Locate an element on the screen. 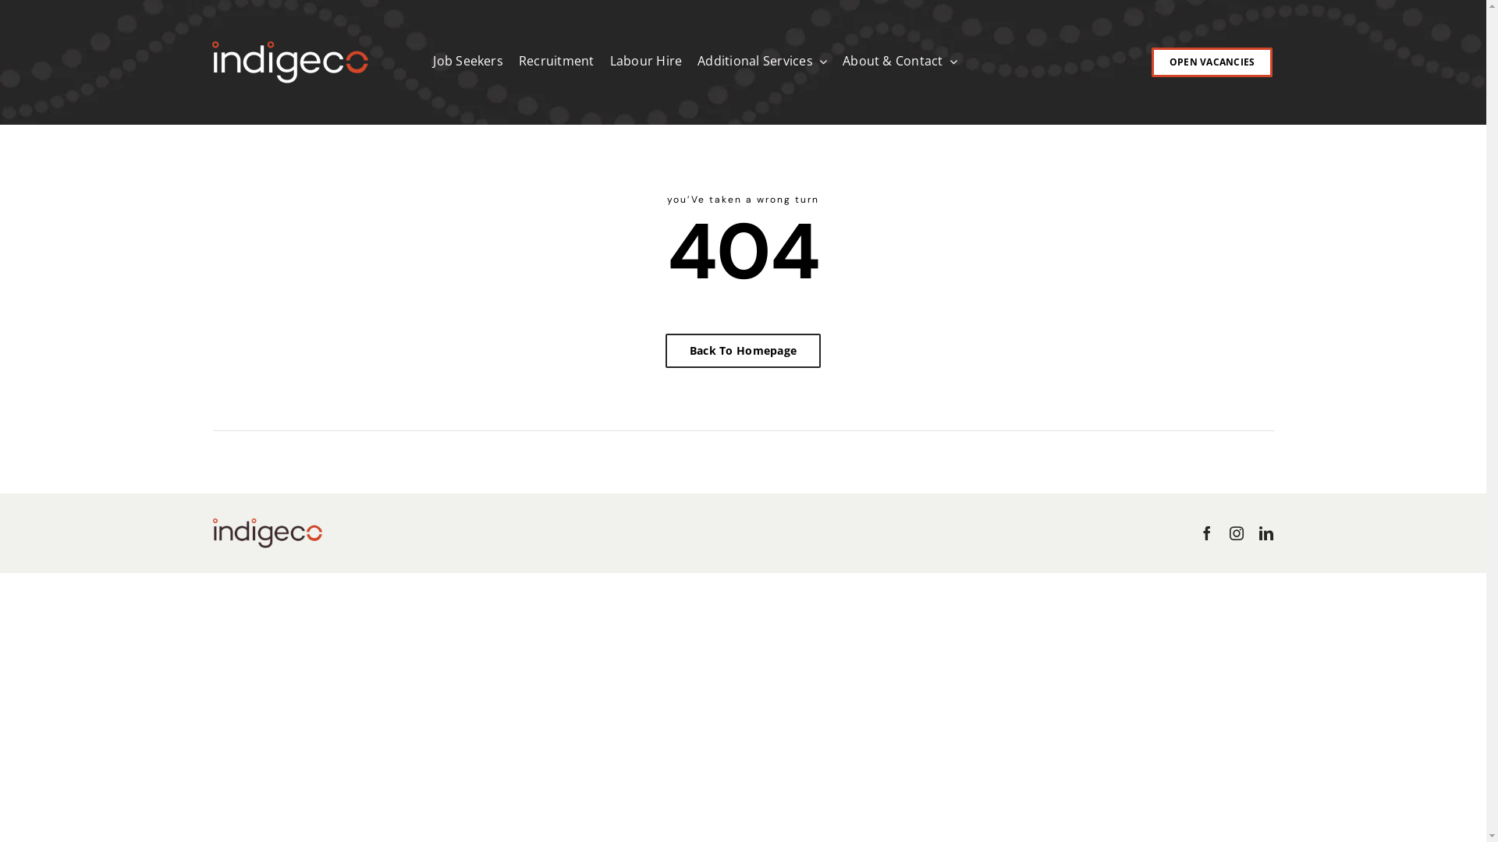 Image resolution: width=1498 pixels, height=842 pixels. Additional Services is located at coordinates (762, 62).